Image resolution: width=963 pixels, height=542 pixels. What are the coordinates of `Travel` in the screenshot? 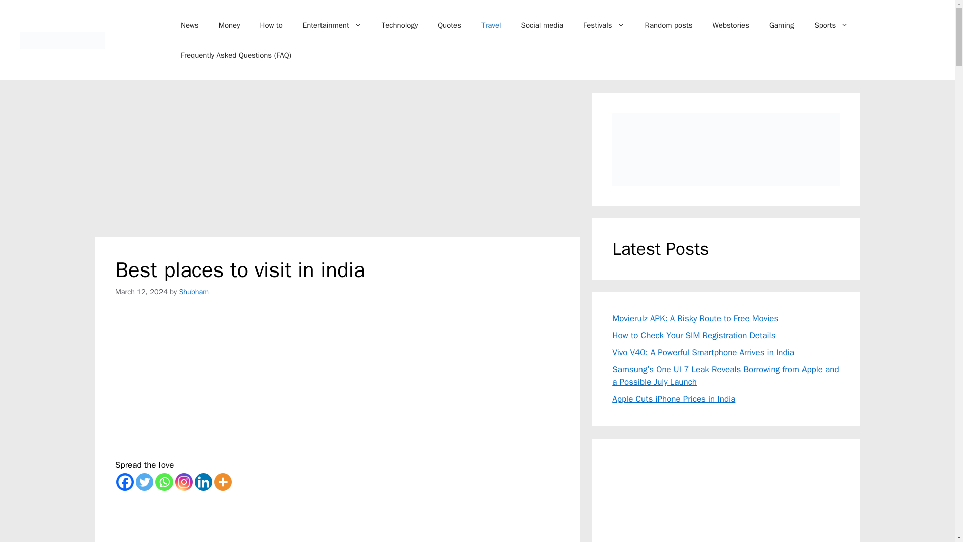 It's located at (492, 25).